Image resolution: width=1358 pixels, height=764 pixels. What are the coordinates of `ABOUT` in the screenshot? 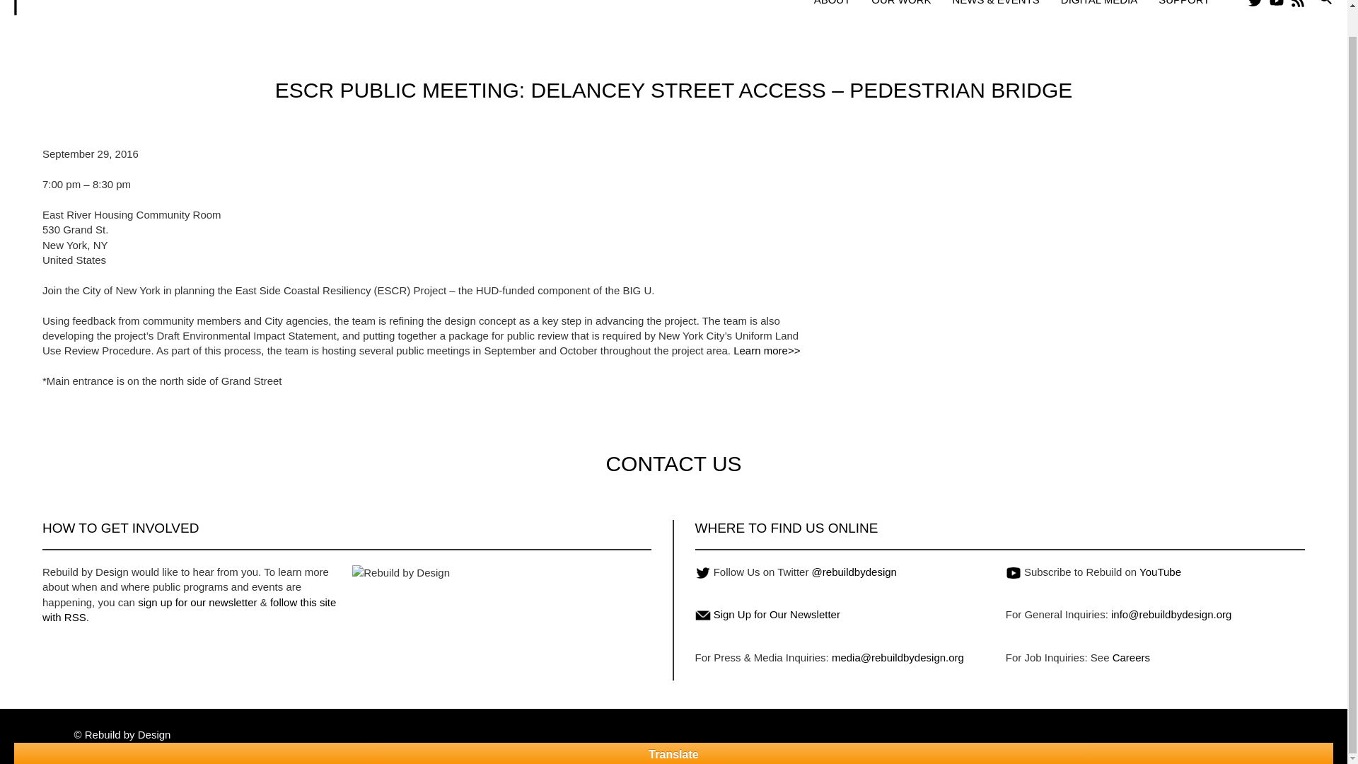 It's located at (832, 3).